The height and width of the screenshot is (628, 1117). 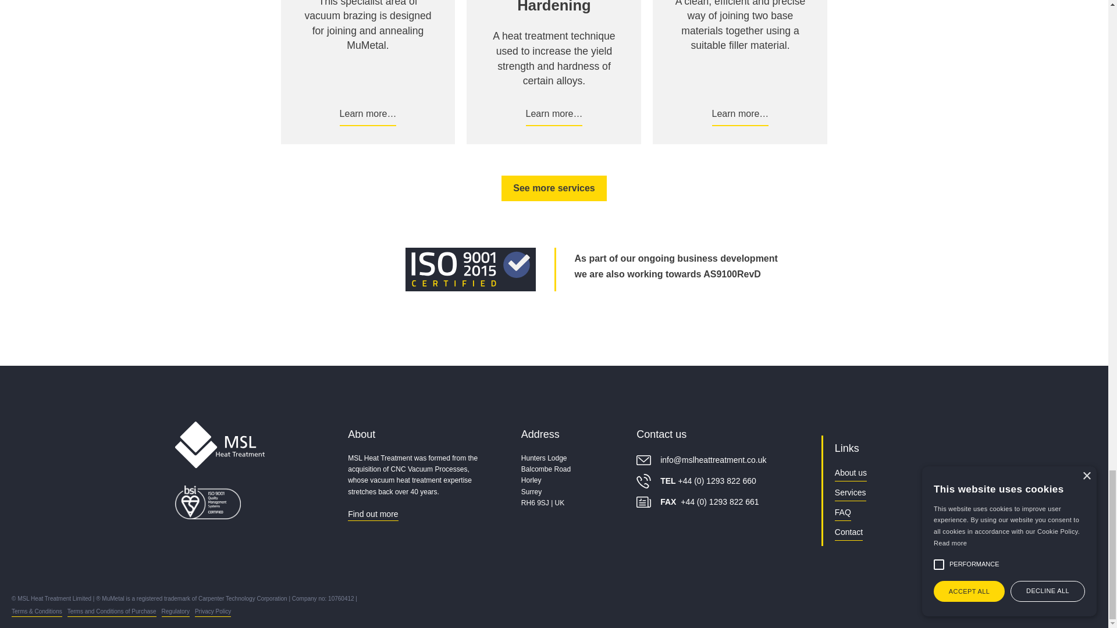 I want to click on Regulatory, so click(x=176, y=612).